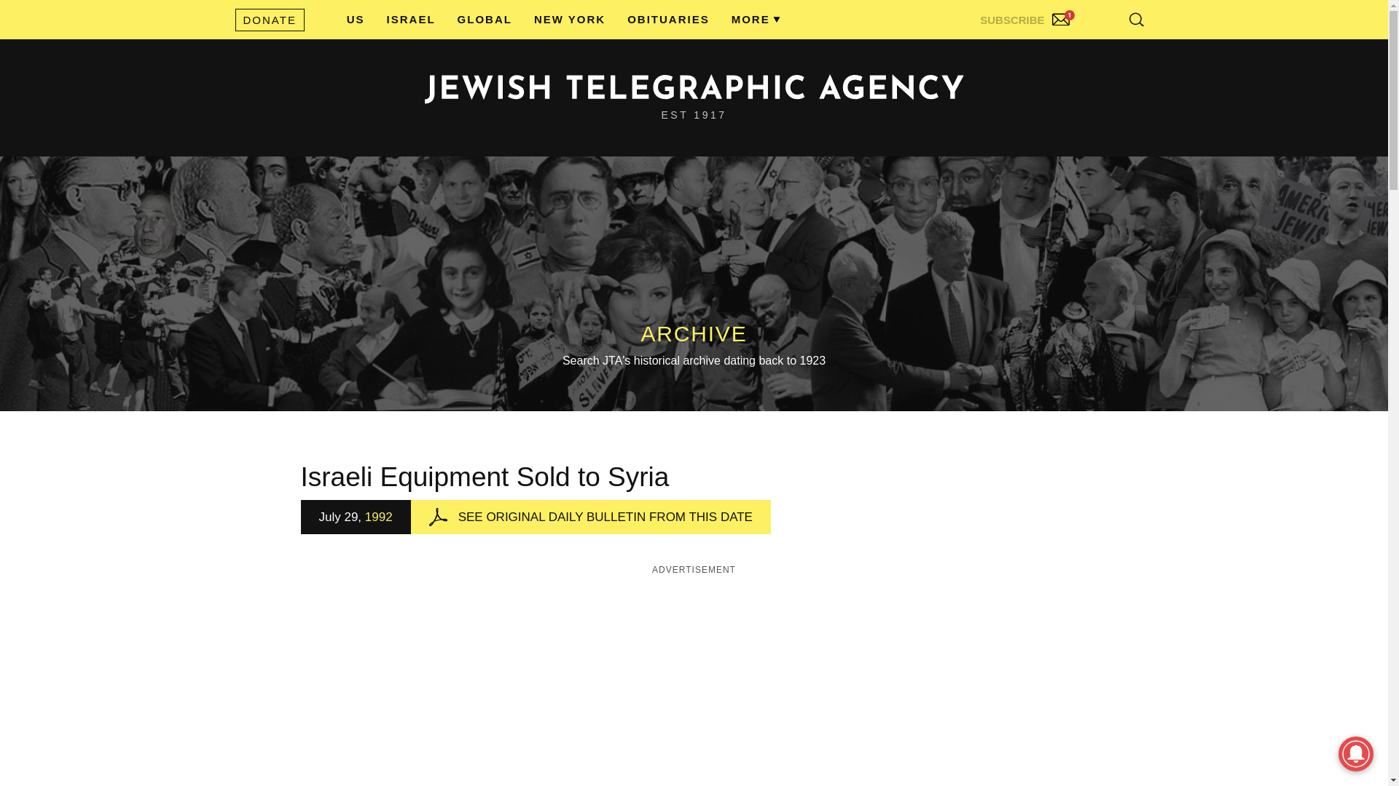  Describe the element at coordinates (751, 19) in the screenshot. I see `MORE` at that location.